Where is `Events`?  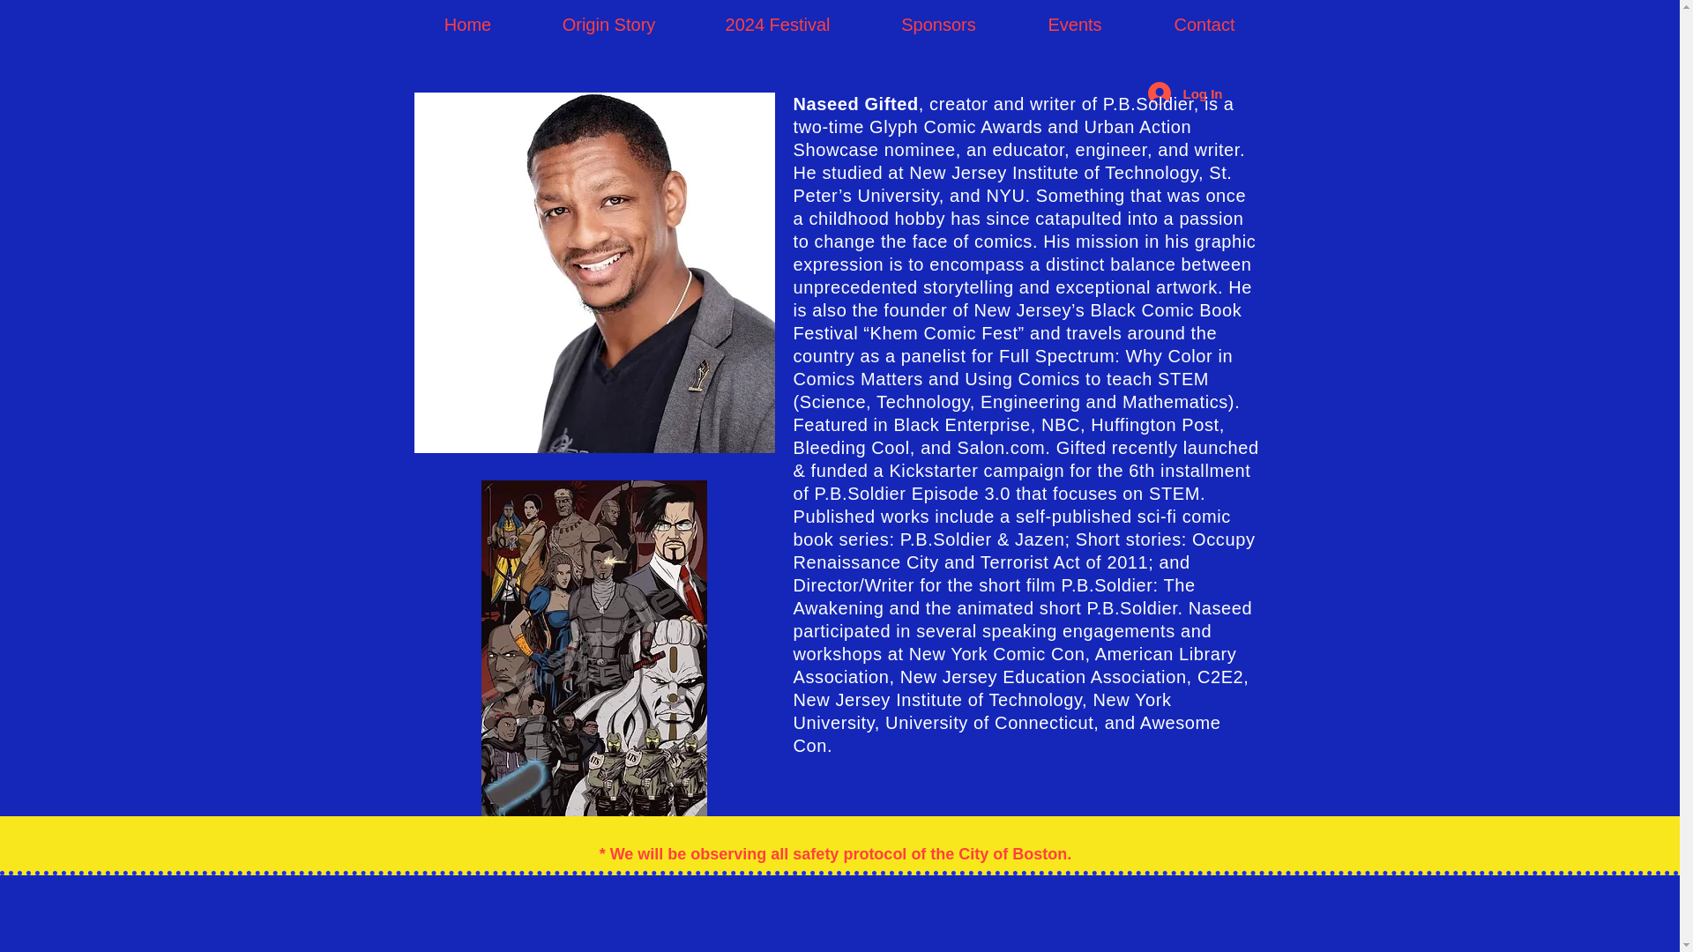 Events is located at coordinates (1075, 25).